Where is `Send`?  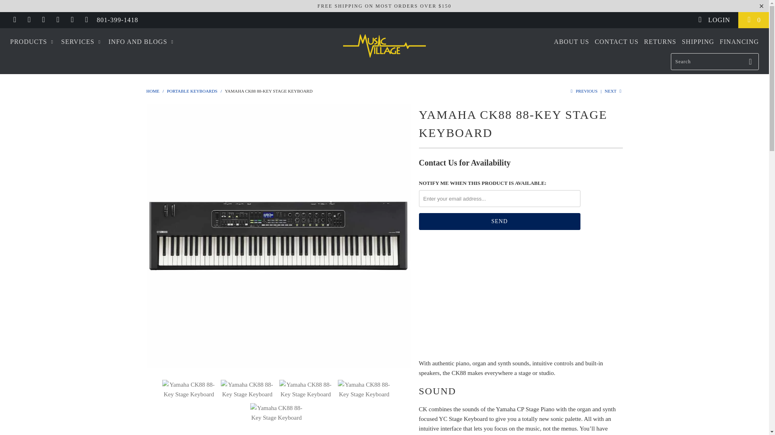 Send is located at coordinates (500, 222).